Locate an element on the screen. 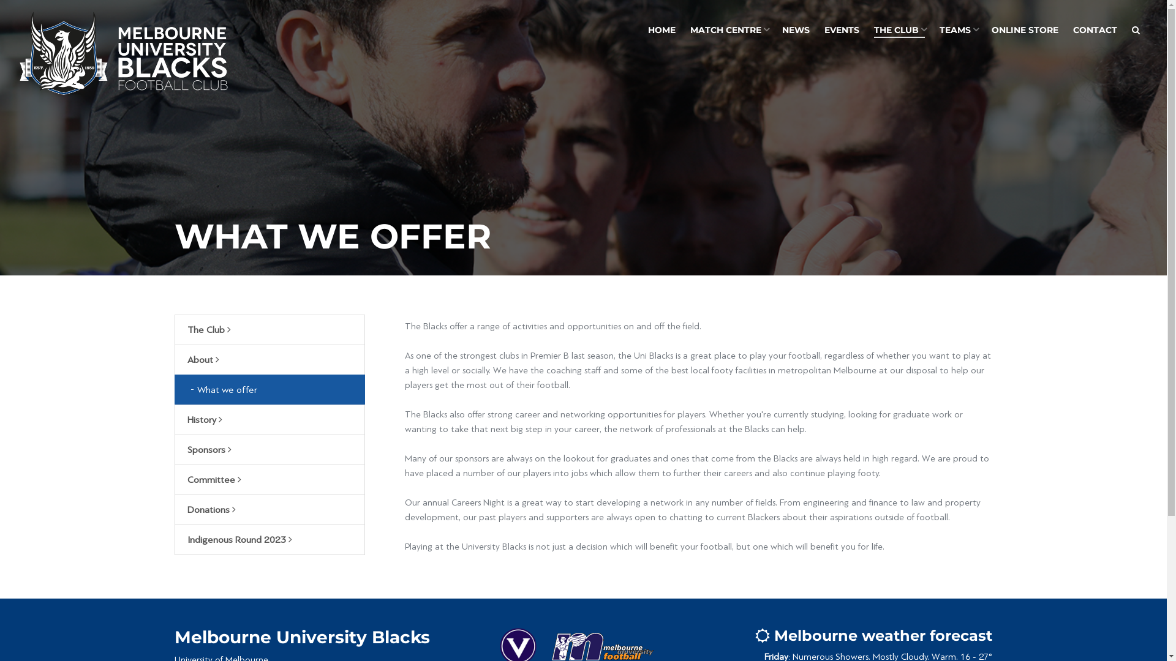 Image resolution: width=1176 pixels, height=661 pixels. HOME is located at coordinates (661, 31).